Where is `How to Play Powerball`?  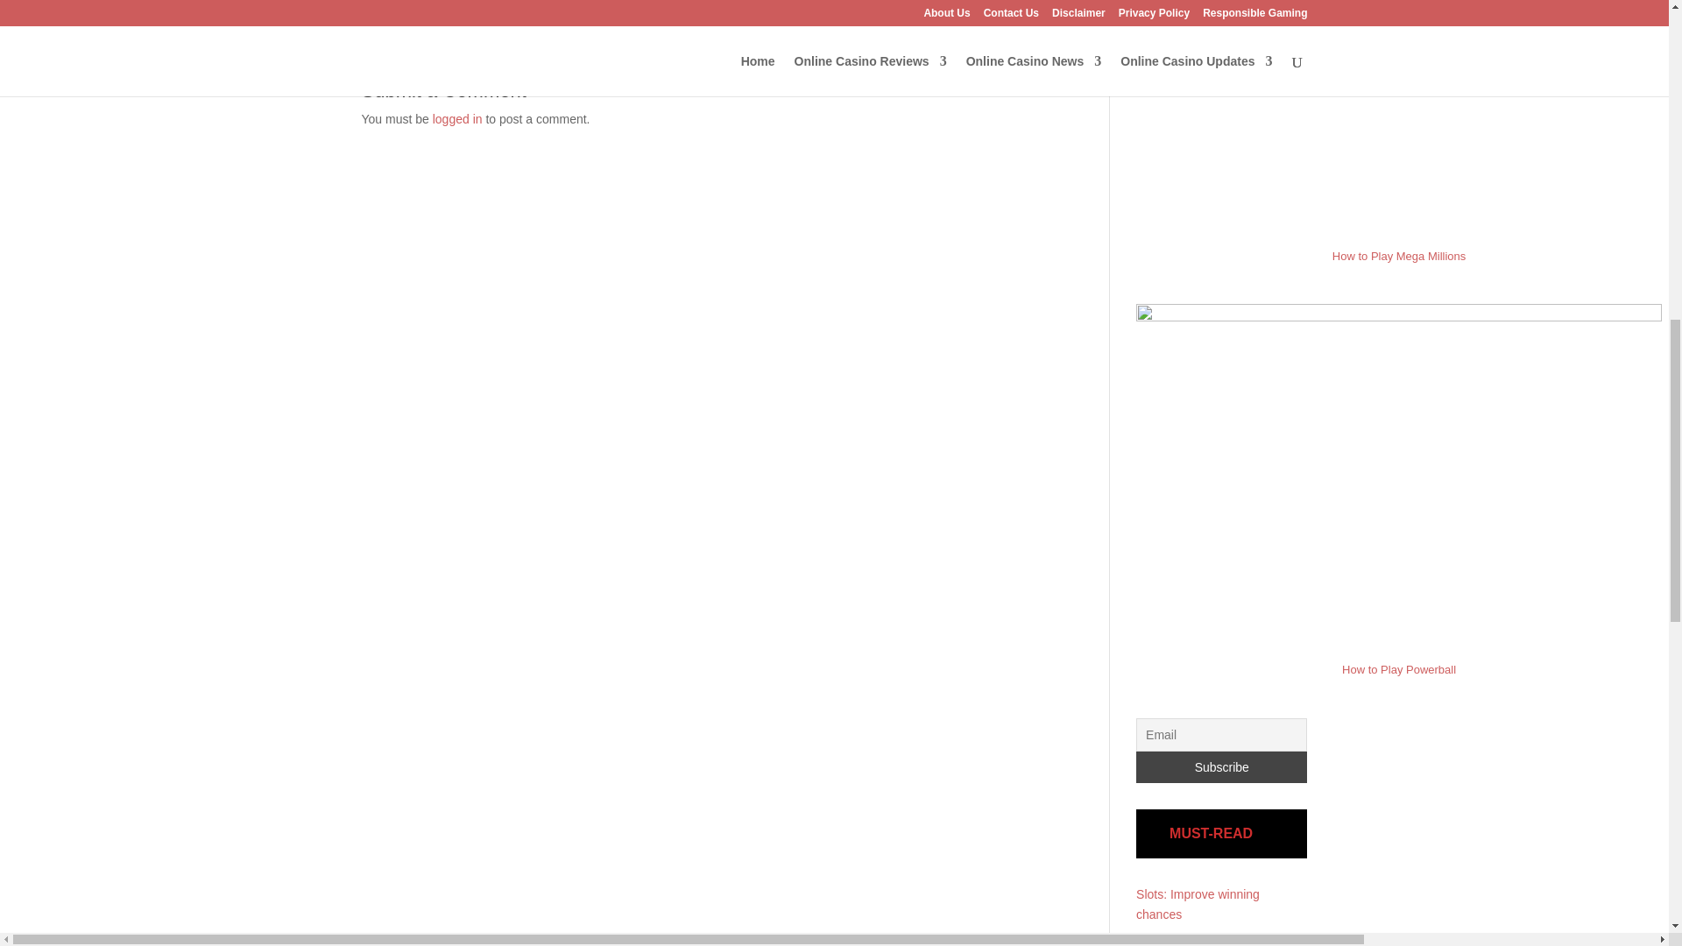
How to Play Powerball is located at coordinates (1399, 669).